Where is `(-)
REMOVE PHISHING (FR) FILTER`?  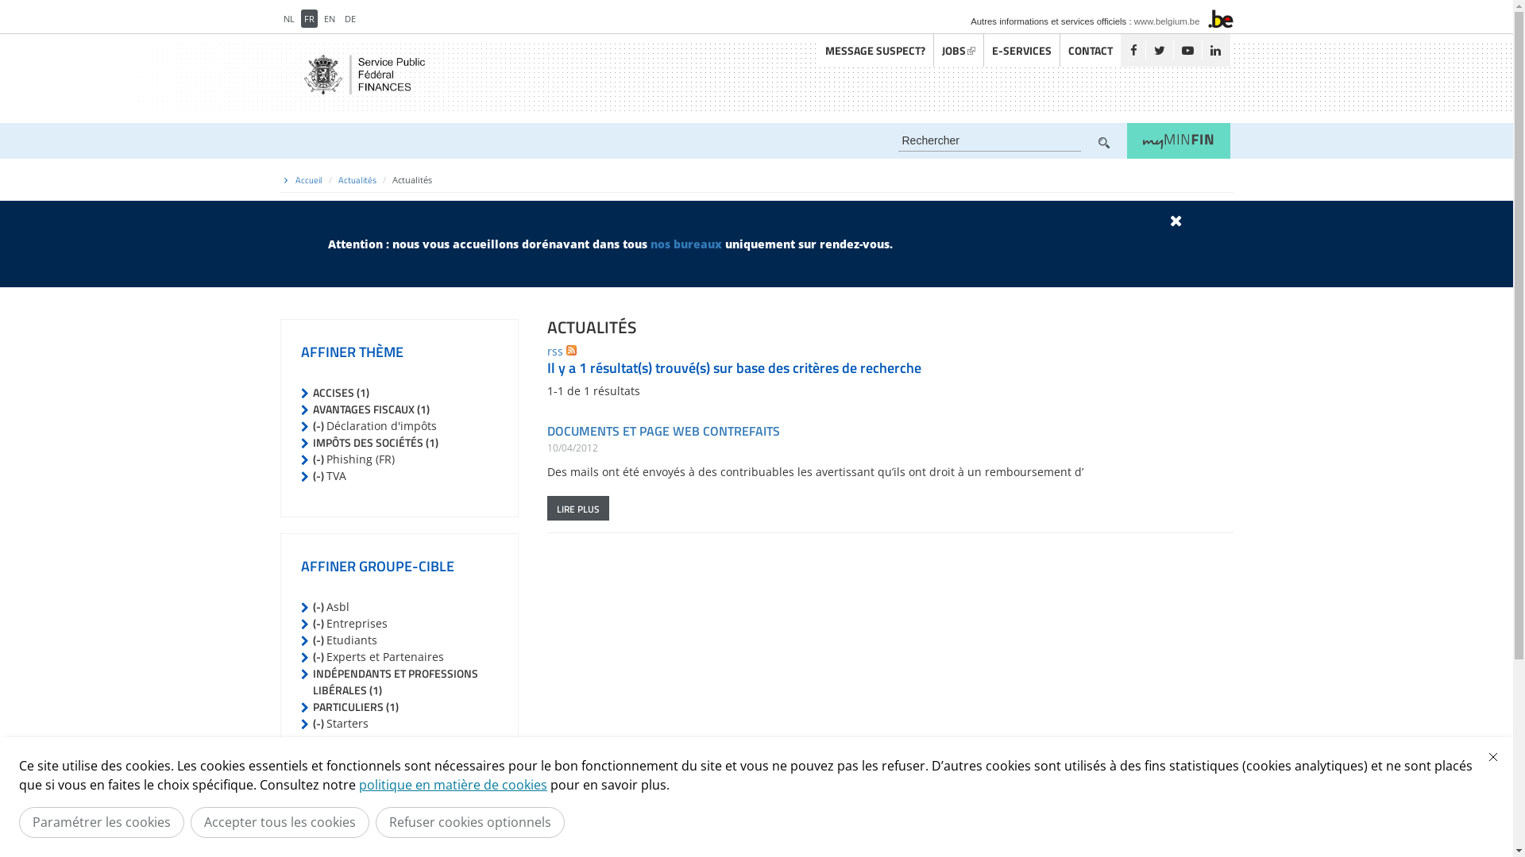 (-)
REMOVE PHISHING (FR) FILTER is located at coordinates (319, 459).